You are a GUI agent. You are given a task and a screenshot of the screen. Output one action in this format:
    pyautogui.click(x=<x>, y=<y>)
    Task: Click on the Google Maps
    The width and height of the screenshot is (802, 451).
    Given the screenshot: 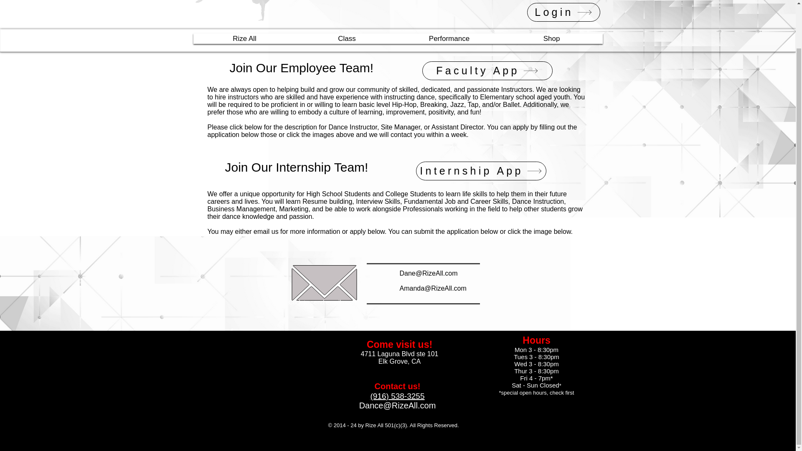 What is the action you would take?
    pyautogui.click(x=253, y=372)
    